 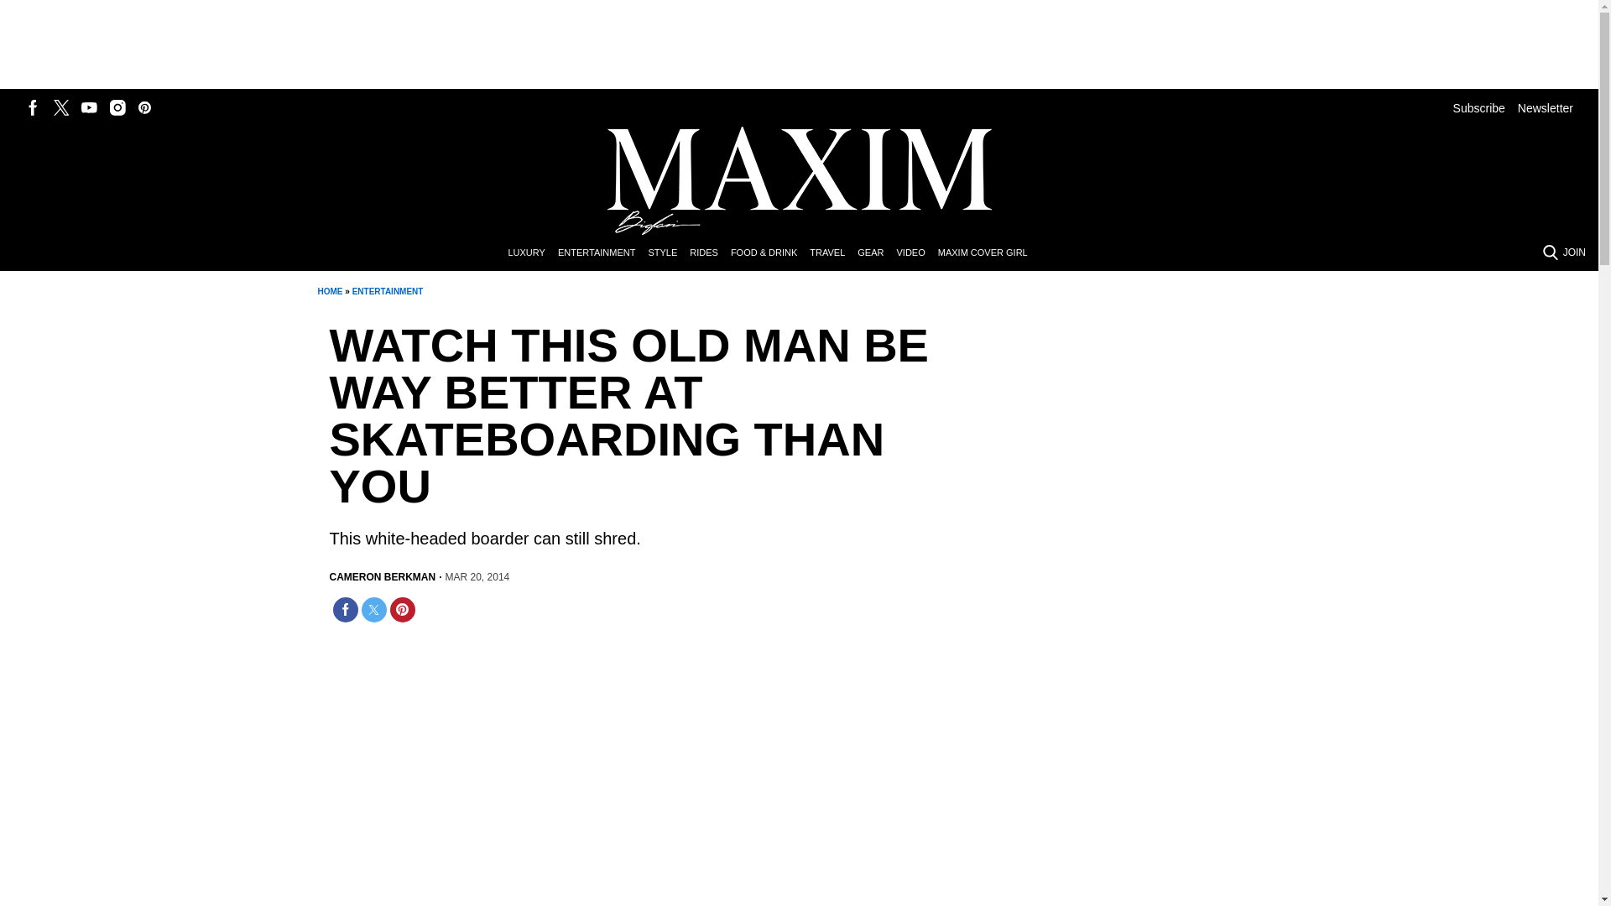 I want to click on Old man skateboard tricks - kick flip, sisi pop, so click(x=539, y=773).